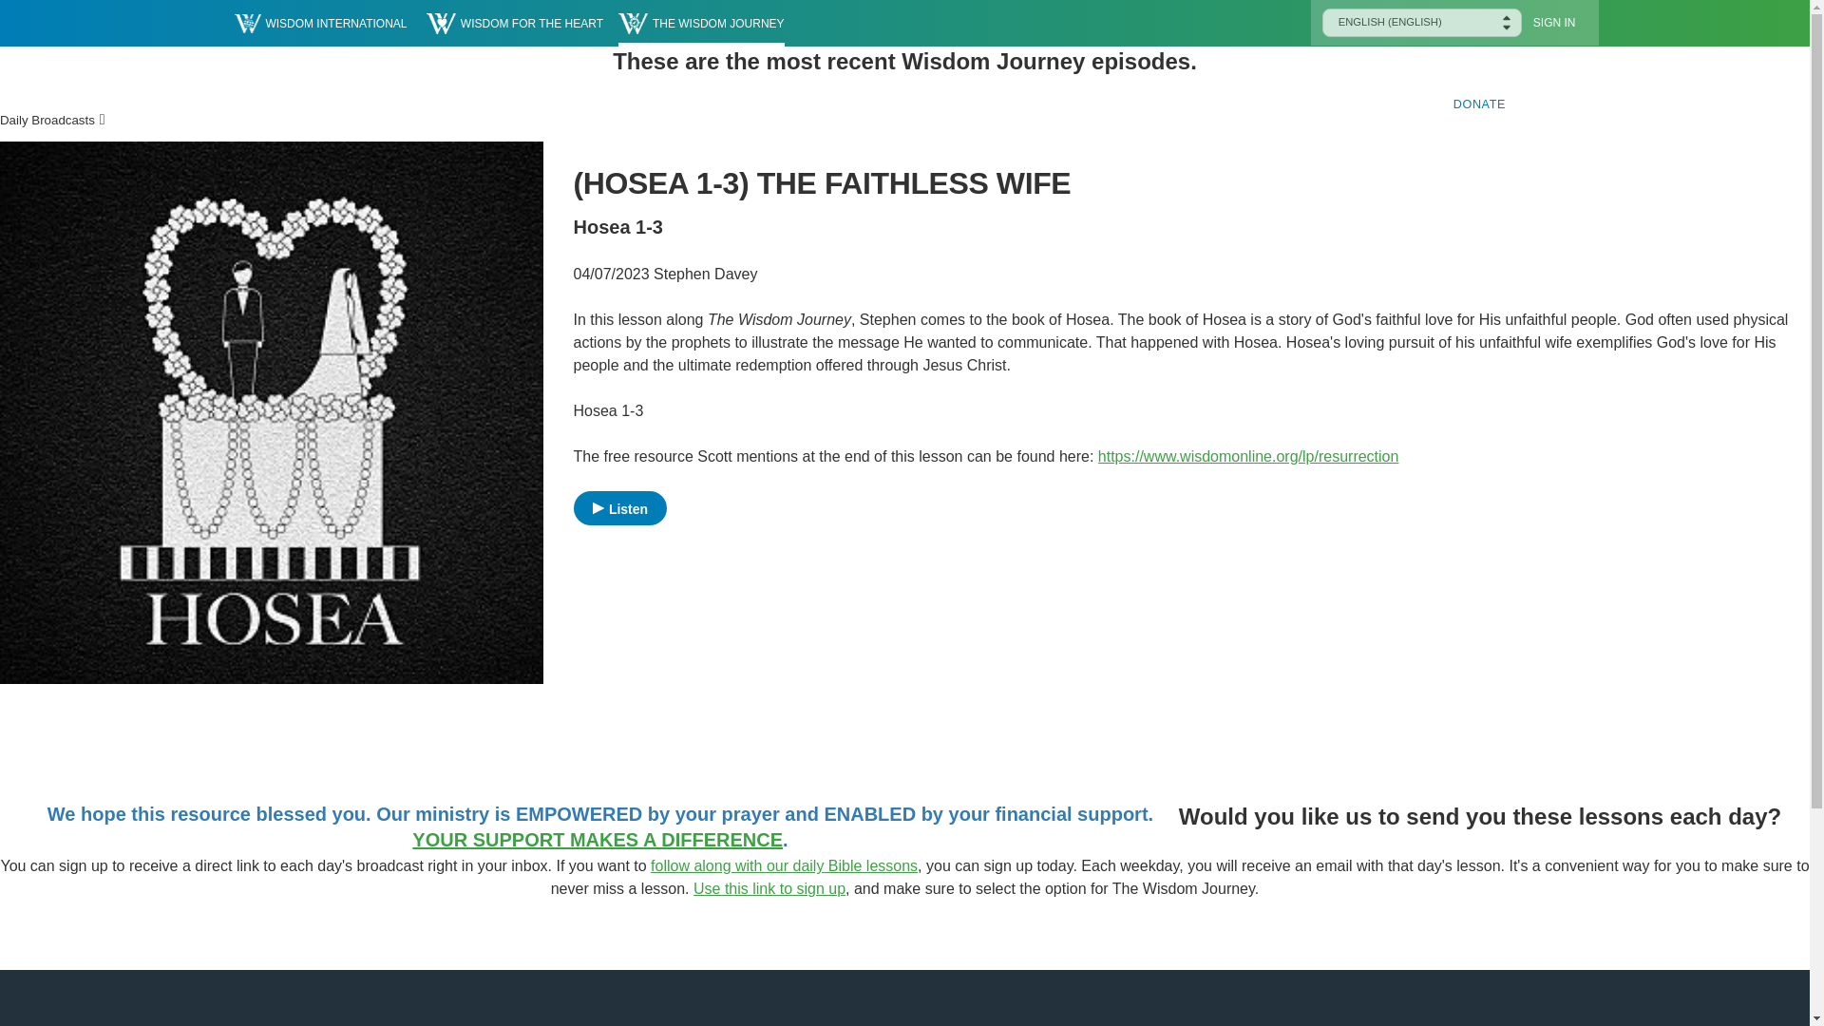 This screenshot has width=1824, height=1026. Describe the element at coordinates (515, 23) in the screenshot. I see `WISDOM FOR THE HEART` at that location.